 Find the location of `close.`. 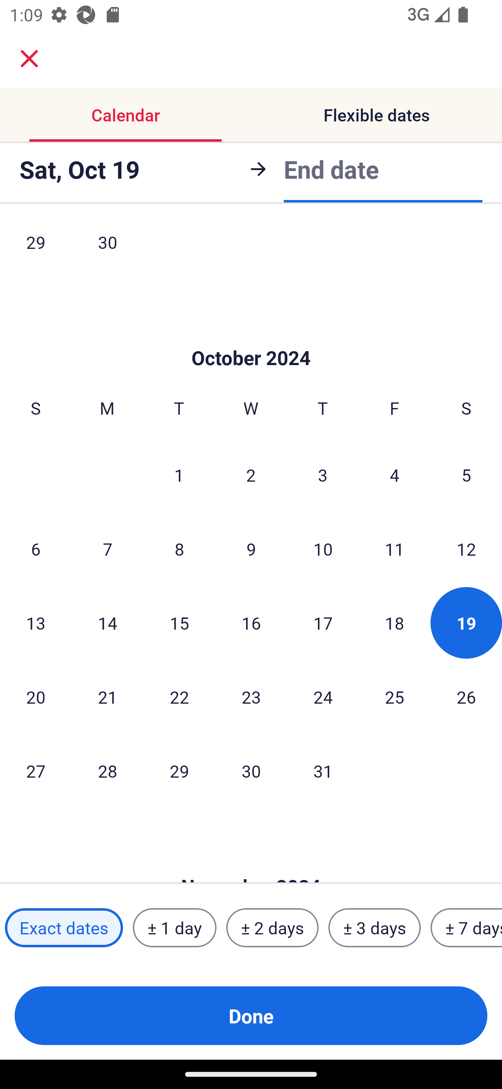

close. is located at coordinates (29, 59).